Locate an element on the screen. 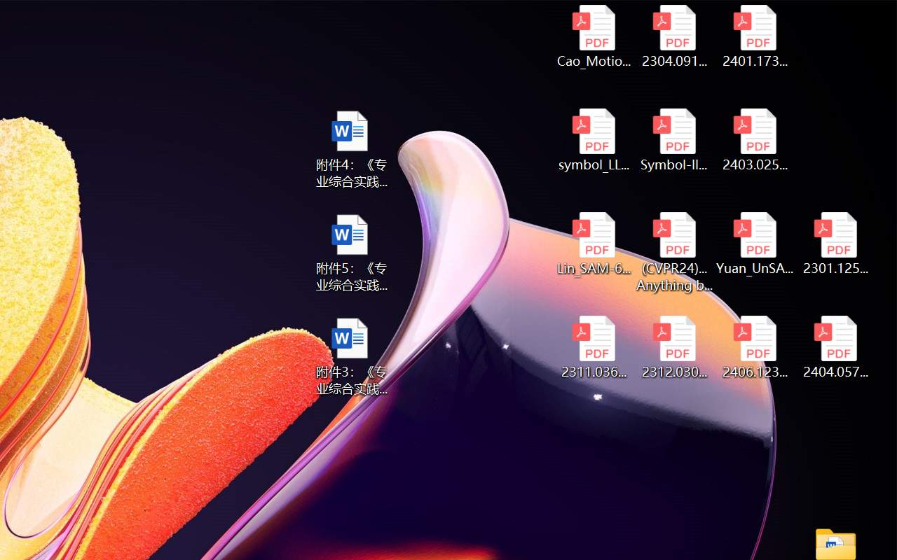  2304.09121v3.pdf is located at coordinates (674, 36).